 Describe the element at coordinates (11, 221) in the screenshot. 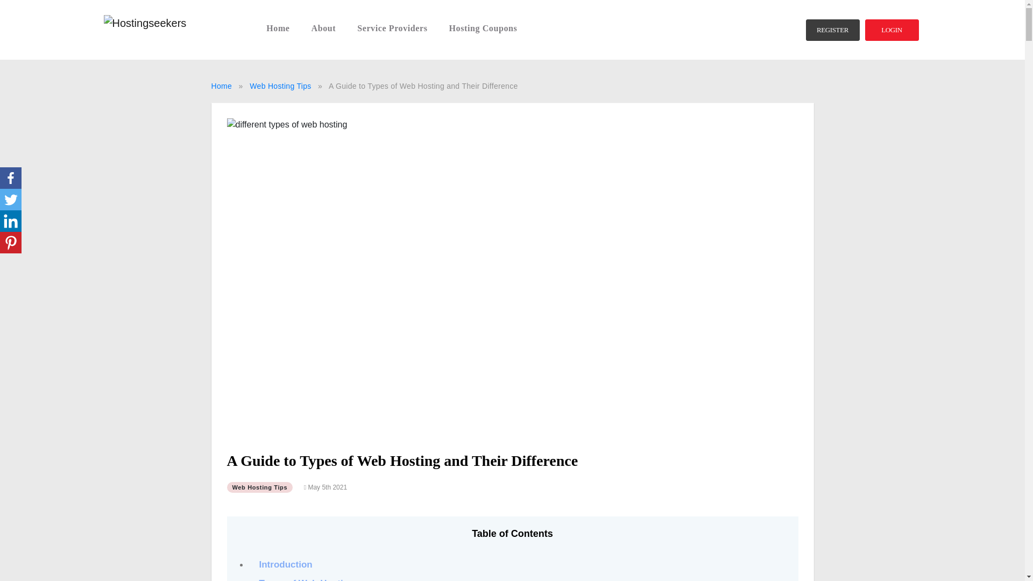

I see `Linkedin` at that location.